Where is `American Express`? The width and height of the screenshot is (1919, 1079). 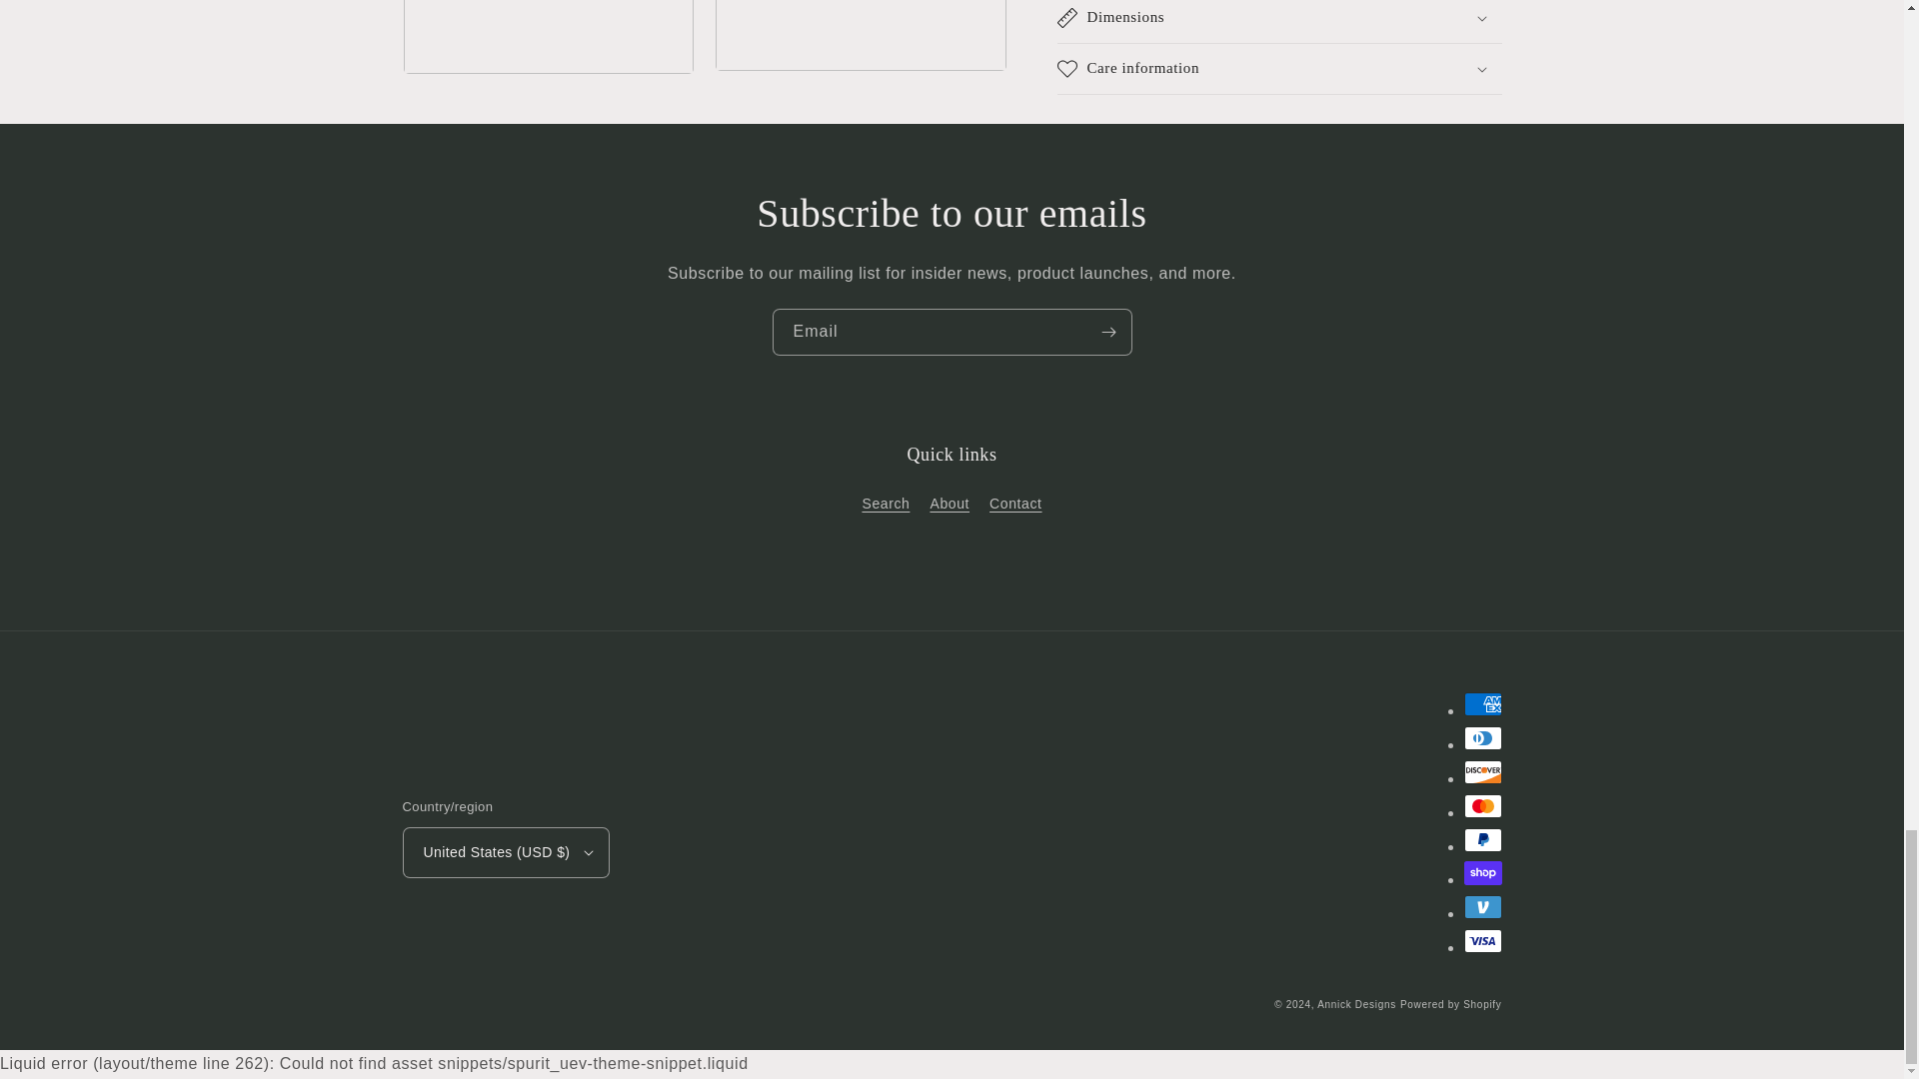 American Express is located at coordinates (1481, 704).